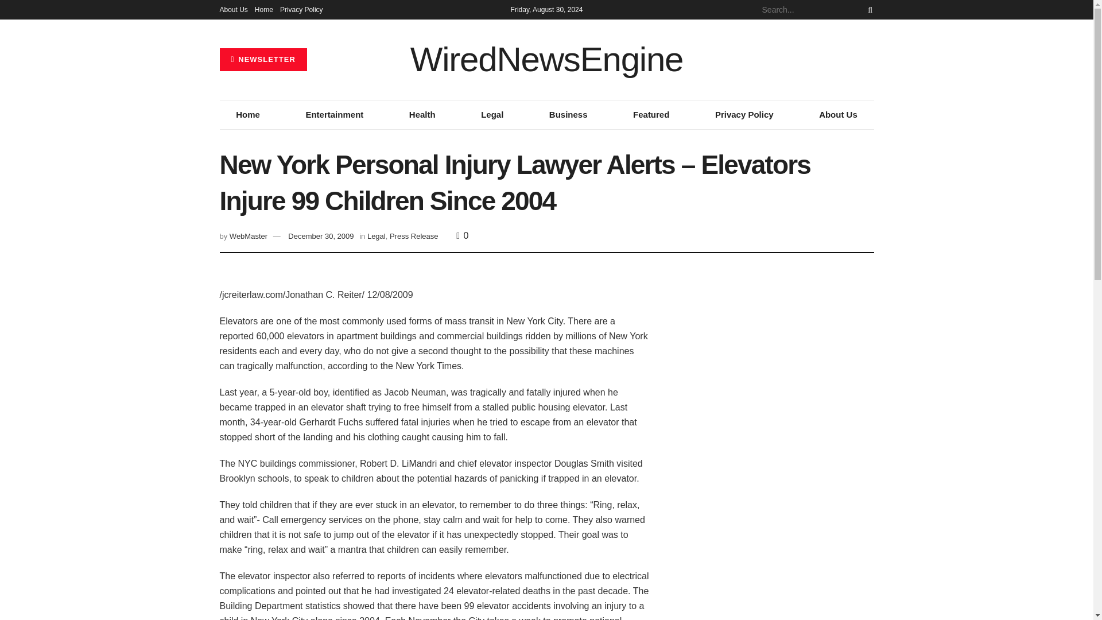 Image resolution: width=1102 pixels, height=620 pixels. I want to click on Entertainment, so click(334, 114).